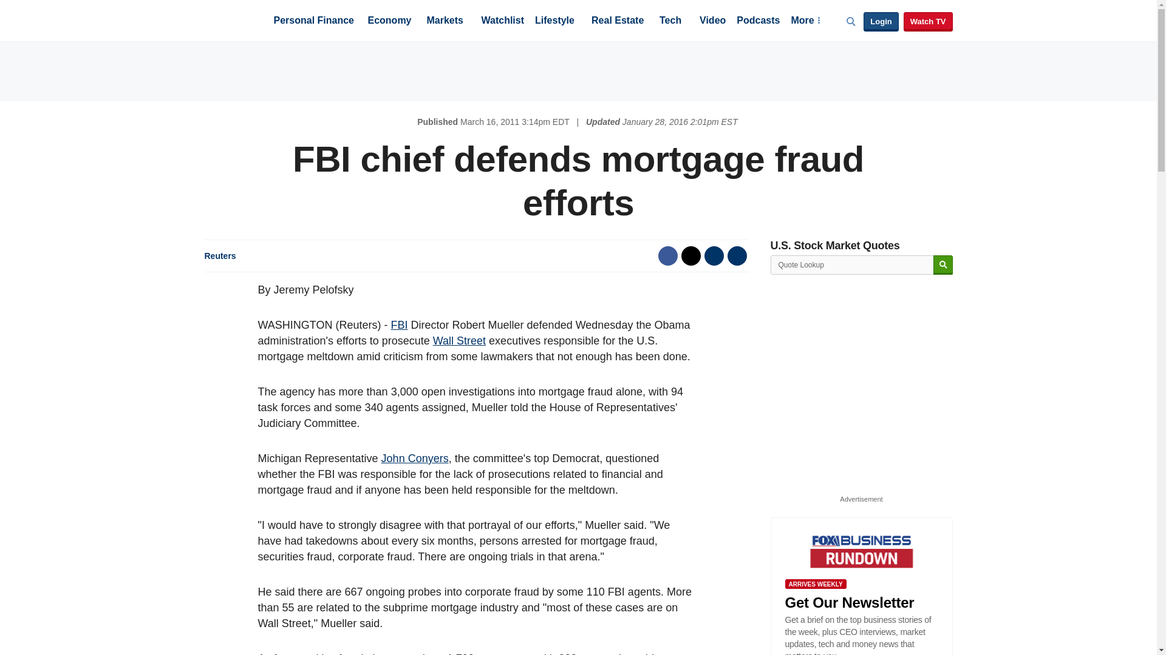  Describe the element at coordinates (712, 21) in the screenshot. I see `Video` at that location.